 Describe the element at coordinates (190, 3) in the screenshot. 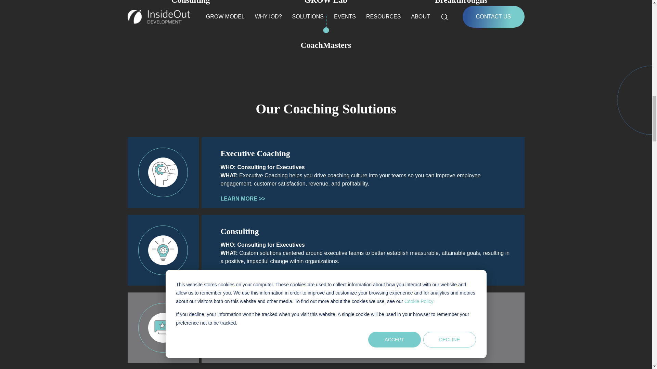

I see `Consulting` at that location.